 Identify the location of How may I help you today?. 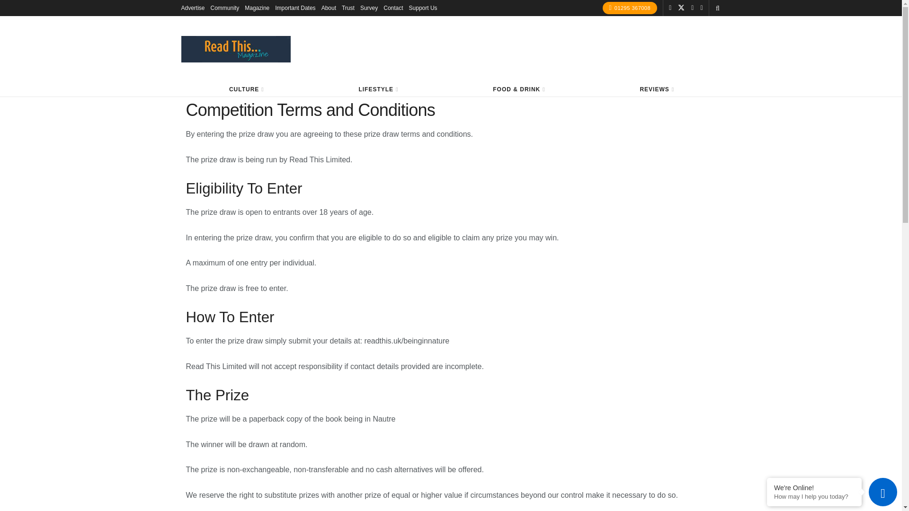
(814, 497).